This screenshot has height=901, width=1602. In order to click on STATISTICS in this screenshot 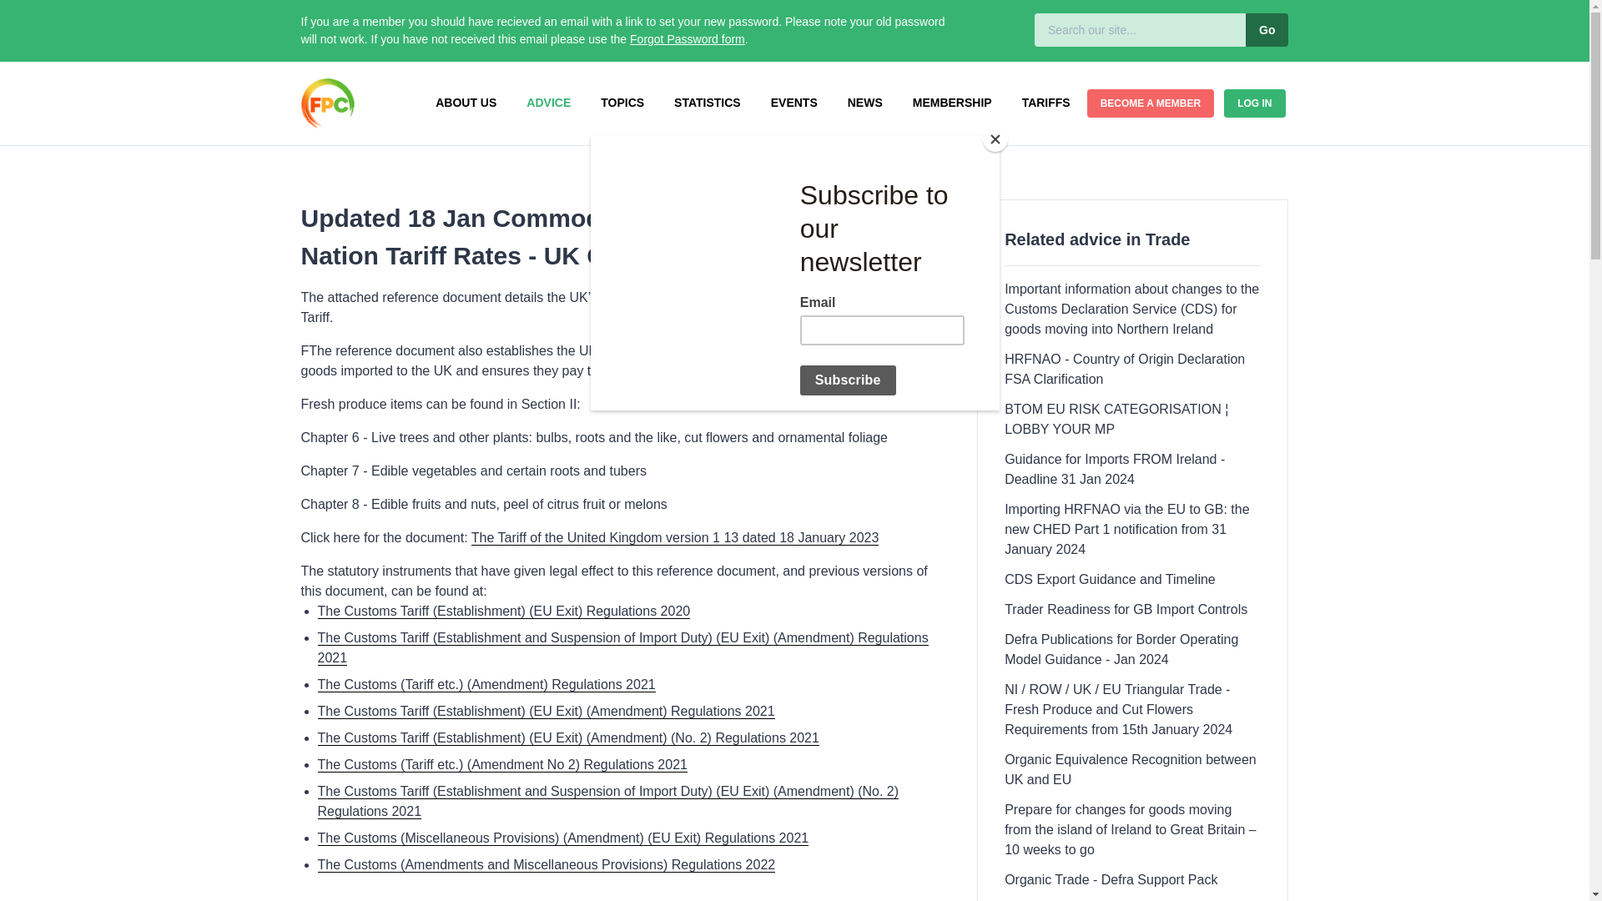, I will do `click(708, 102)`.